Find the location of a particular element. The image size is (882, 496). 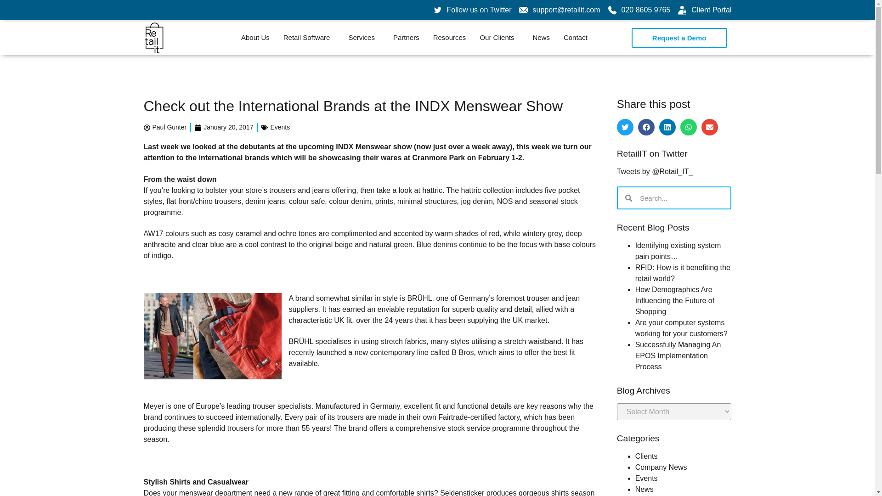

Retail It About Us is located at coordinates (255, 38).